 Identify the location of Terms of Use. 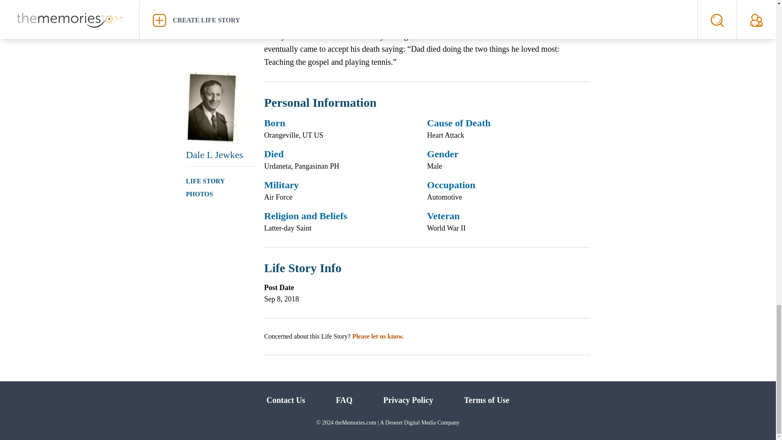
(486, 400).